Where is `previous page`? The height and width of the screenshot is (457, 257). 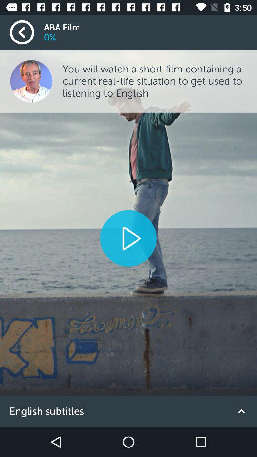 previous page is located at coordinates (27, 32).